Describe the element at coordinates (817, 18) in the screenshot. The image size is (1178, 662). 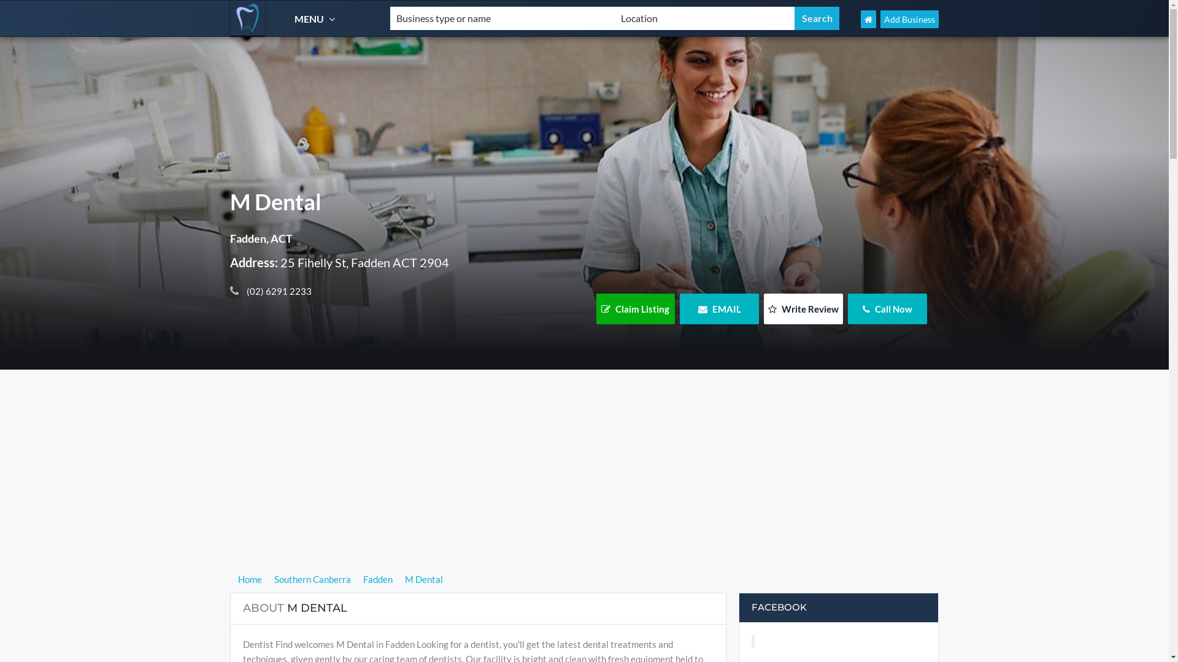
I see `Search` at that location.